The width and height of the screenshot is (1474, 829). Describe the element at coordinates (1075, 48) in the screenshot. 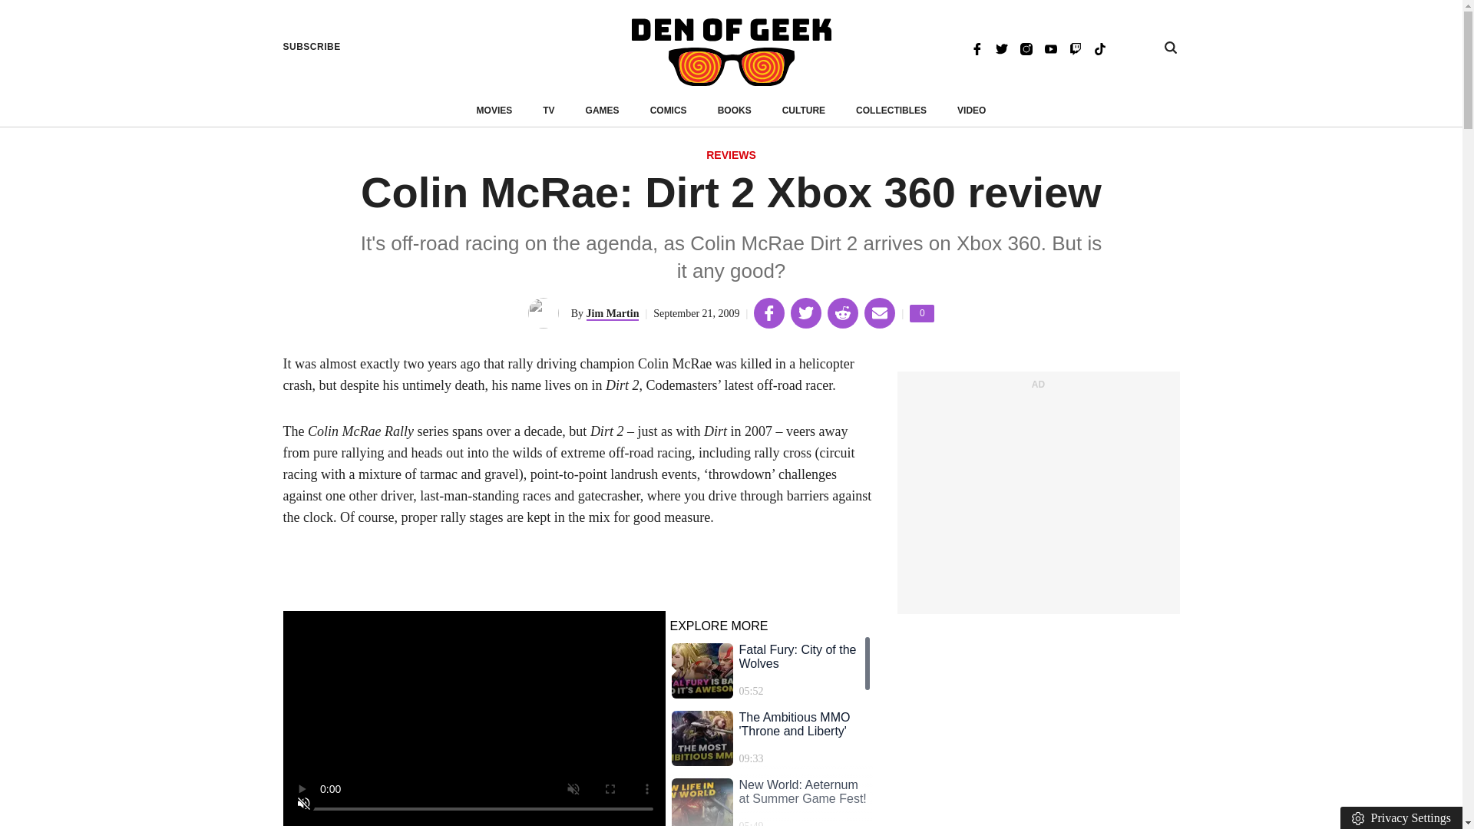

I see `Twitch` at that location.